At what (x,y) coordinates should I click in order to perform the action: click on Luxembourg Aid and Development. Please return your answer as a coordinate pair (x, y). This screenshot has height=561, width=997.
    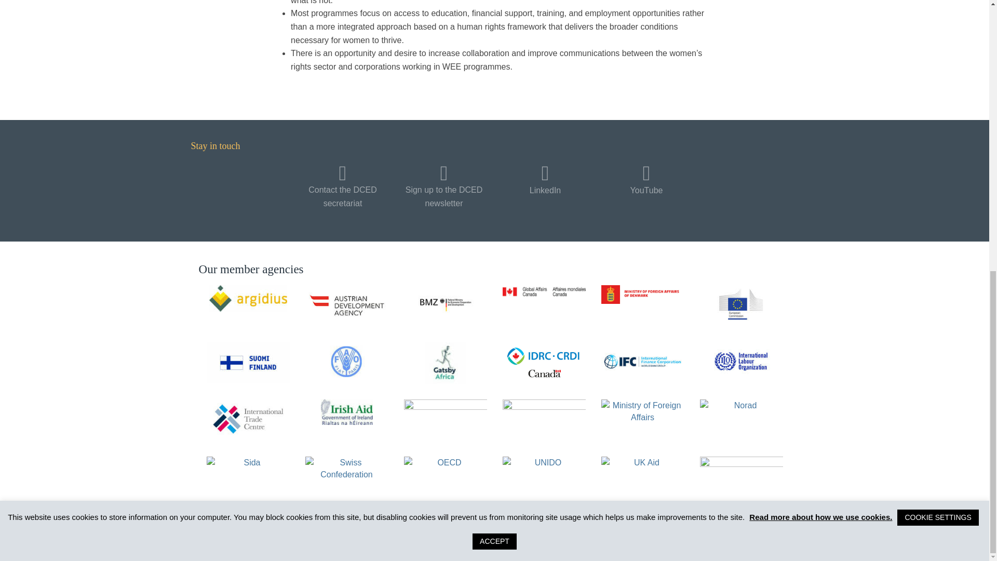
    Looking at the image, I should click on (544, 416).